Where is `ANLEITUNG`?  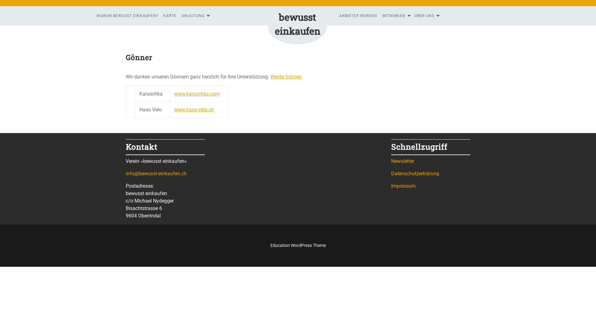
ANLEITUNG is located at coordinates (195, 16).